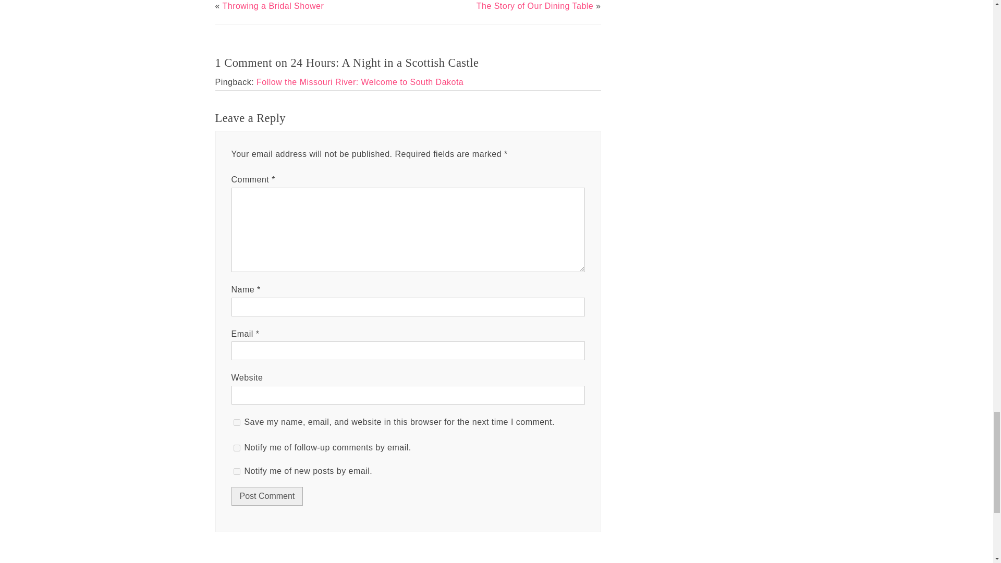 The width and height of the screenshot is (1001, 563). I want to click on subscribe, so click(237, 448).